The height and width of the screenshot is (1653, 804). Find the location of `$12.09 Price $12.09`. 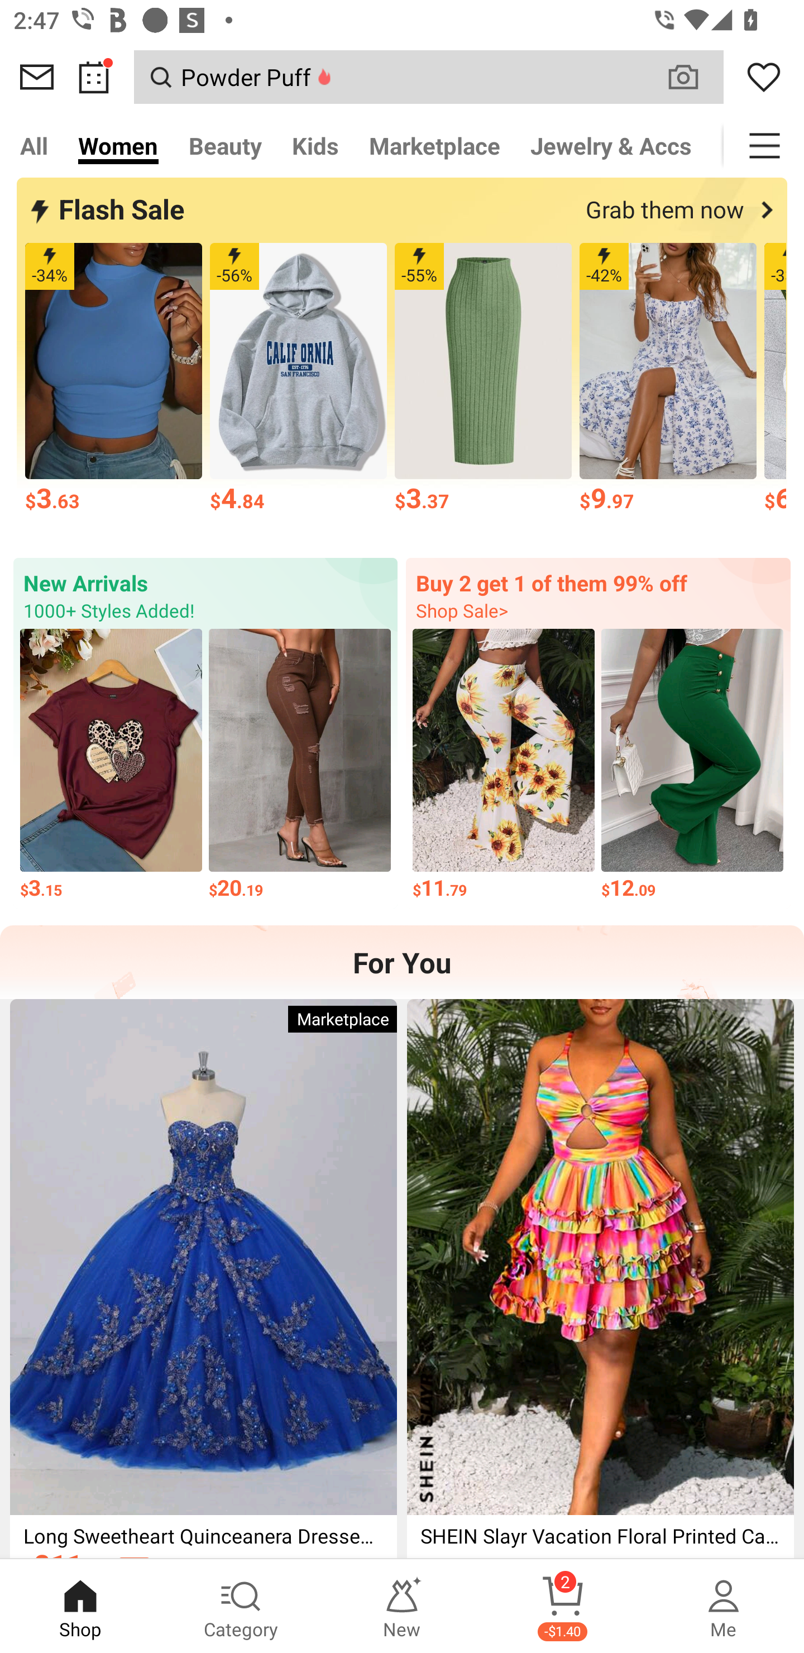

$12.09 Price $12.09 is located at coordinates (692, 765).